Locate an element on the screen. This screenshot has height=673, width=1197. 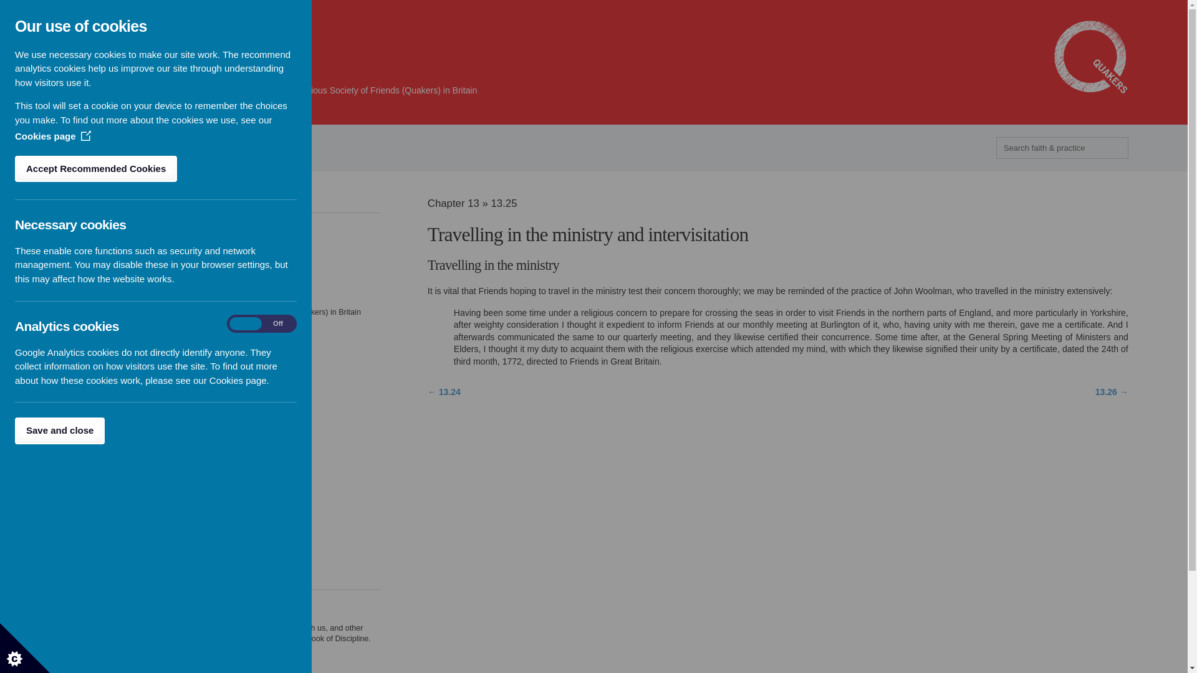
Close relationships is located at coordinates (103, 465).